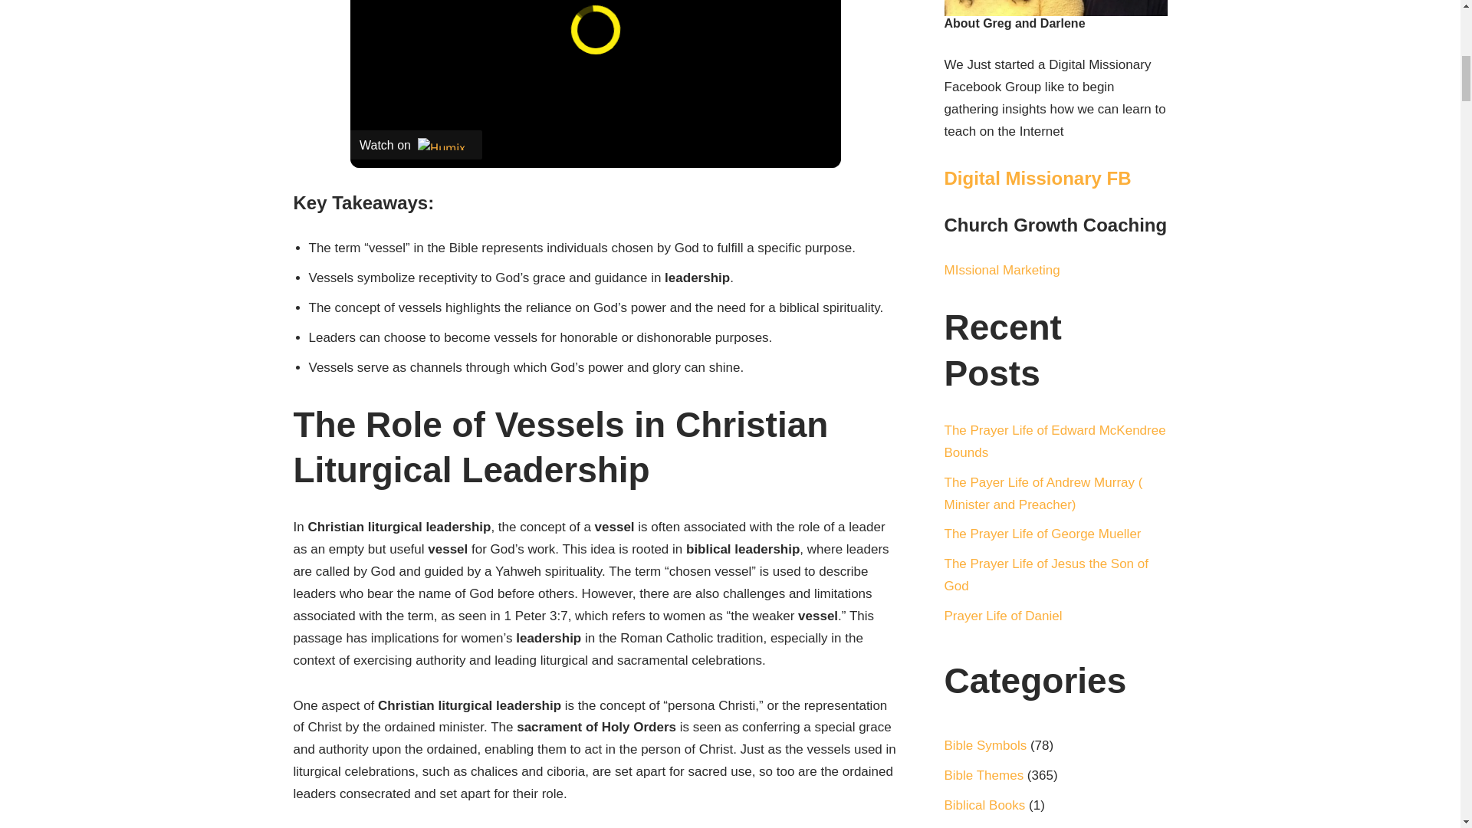  I want to click on The Prayer Life of Edward McKendree Bounds, so click(1055, 442).